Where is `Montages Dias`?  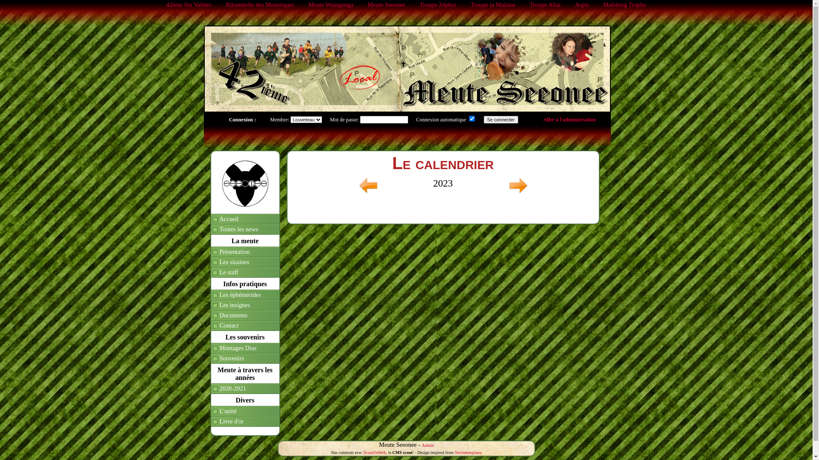
Montages Dias is located at coordinates (245, 348).